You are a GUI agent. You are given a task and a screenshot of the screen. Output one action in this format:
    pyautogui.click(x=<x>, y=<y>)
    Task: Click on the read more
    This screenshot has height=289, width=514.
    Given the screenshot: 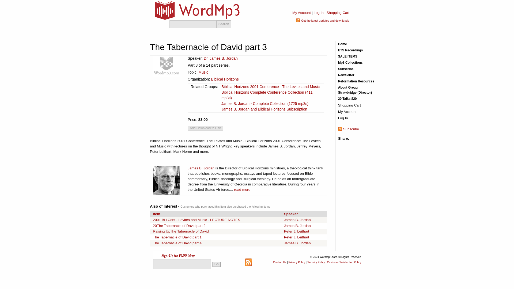 What is the action you would take?
    pyautogui.click(x=242, y=189)
    